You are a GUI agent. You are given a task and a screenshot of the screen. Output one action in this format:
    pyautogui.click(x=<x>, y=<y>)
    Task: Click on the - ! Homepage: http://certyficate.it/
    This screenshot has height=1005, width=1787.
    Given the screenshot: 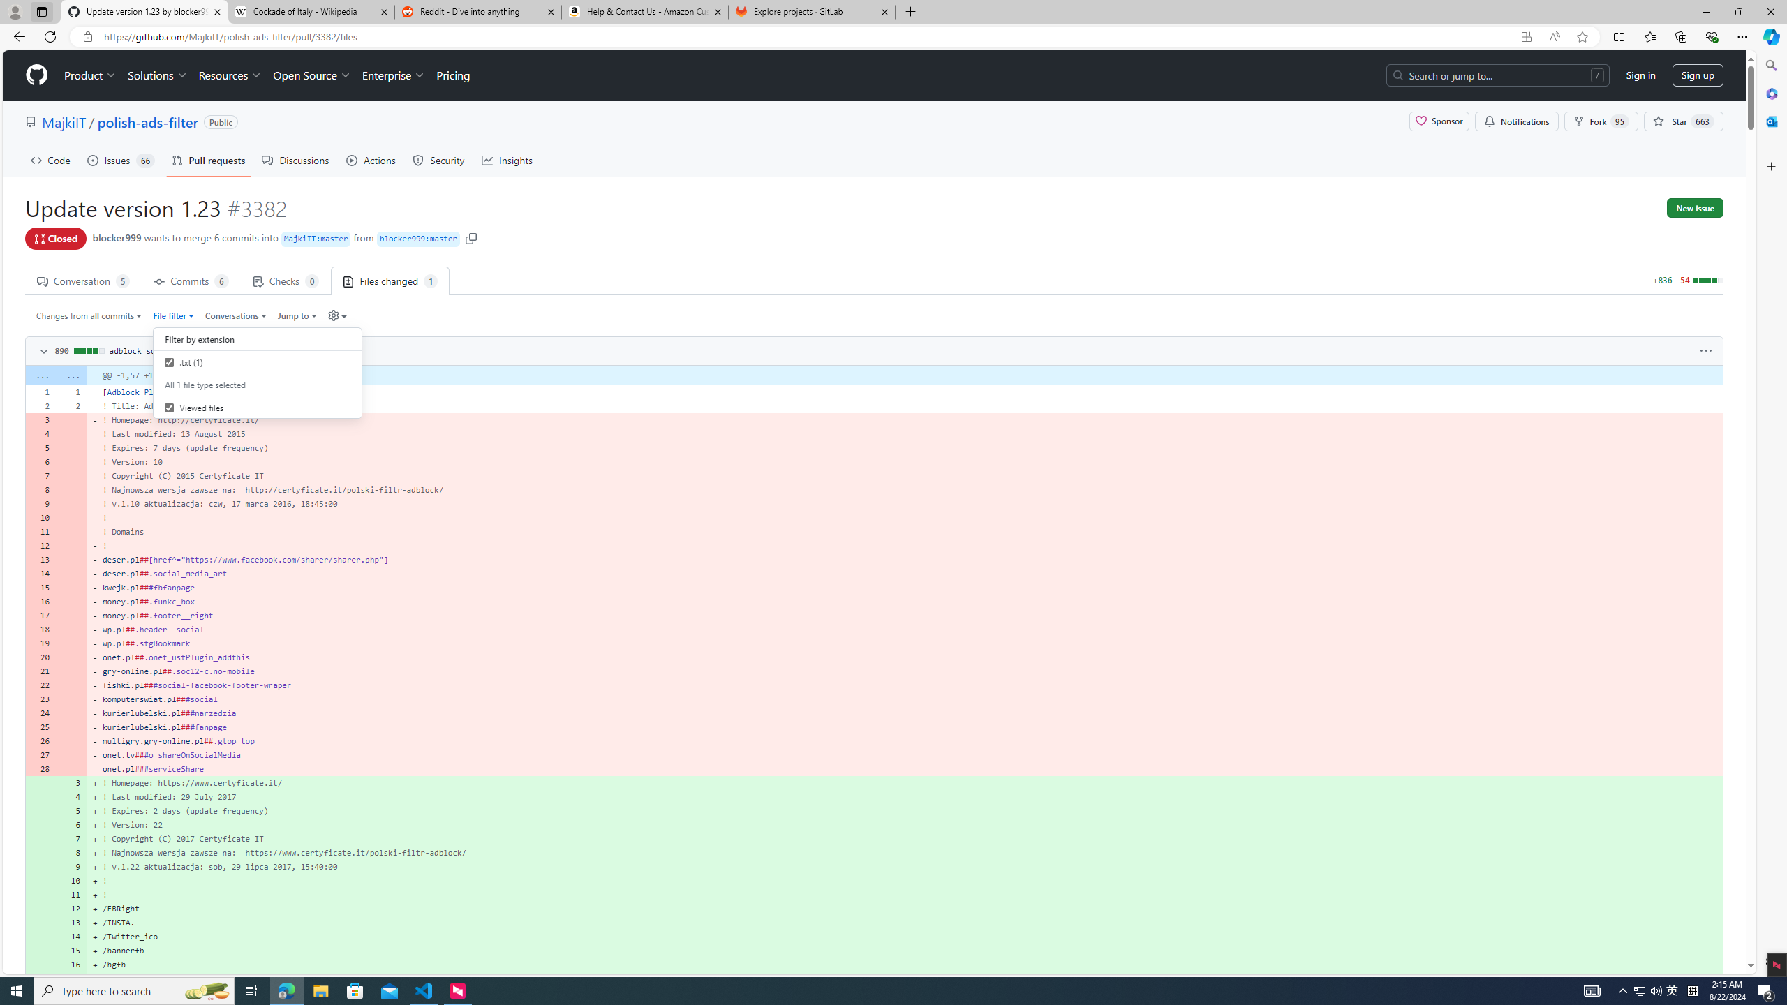 What is the action you would take?
    pyautogui.click(x=905, y=420)
    